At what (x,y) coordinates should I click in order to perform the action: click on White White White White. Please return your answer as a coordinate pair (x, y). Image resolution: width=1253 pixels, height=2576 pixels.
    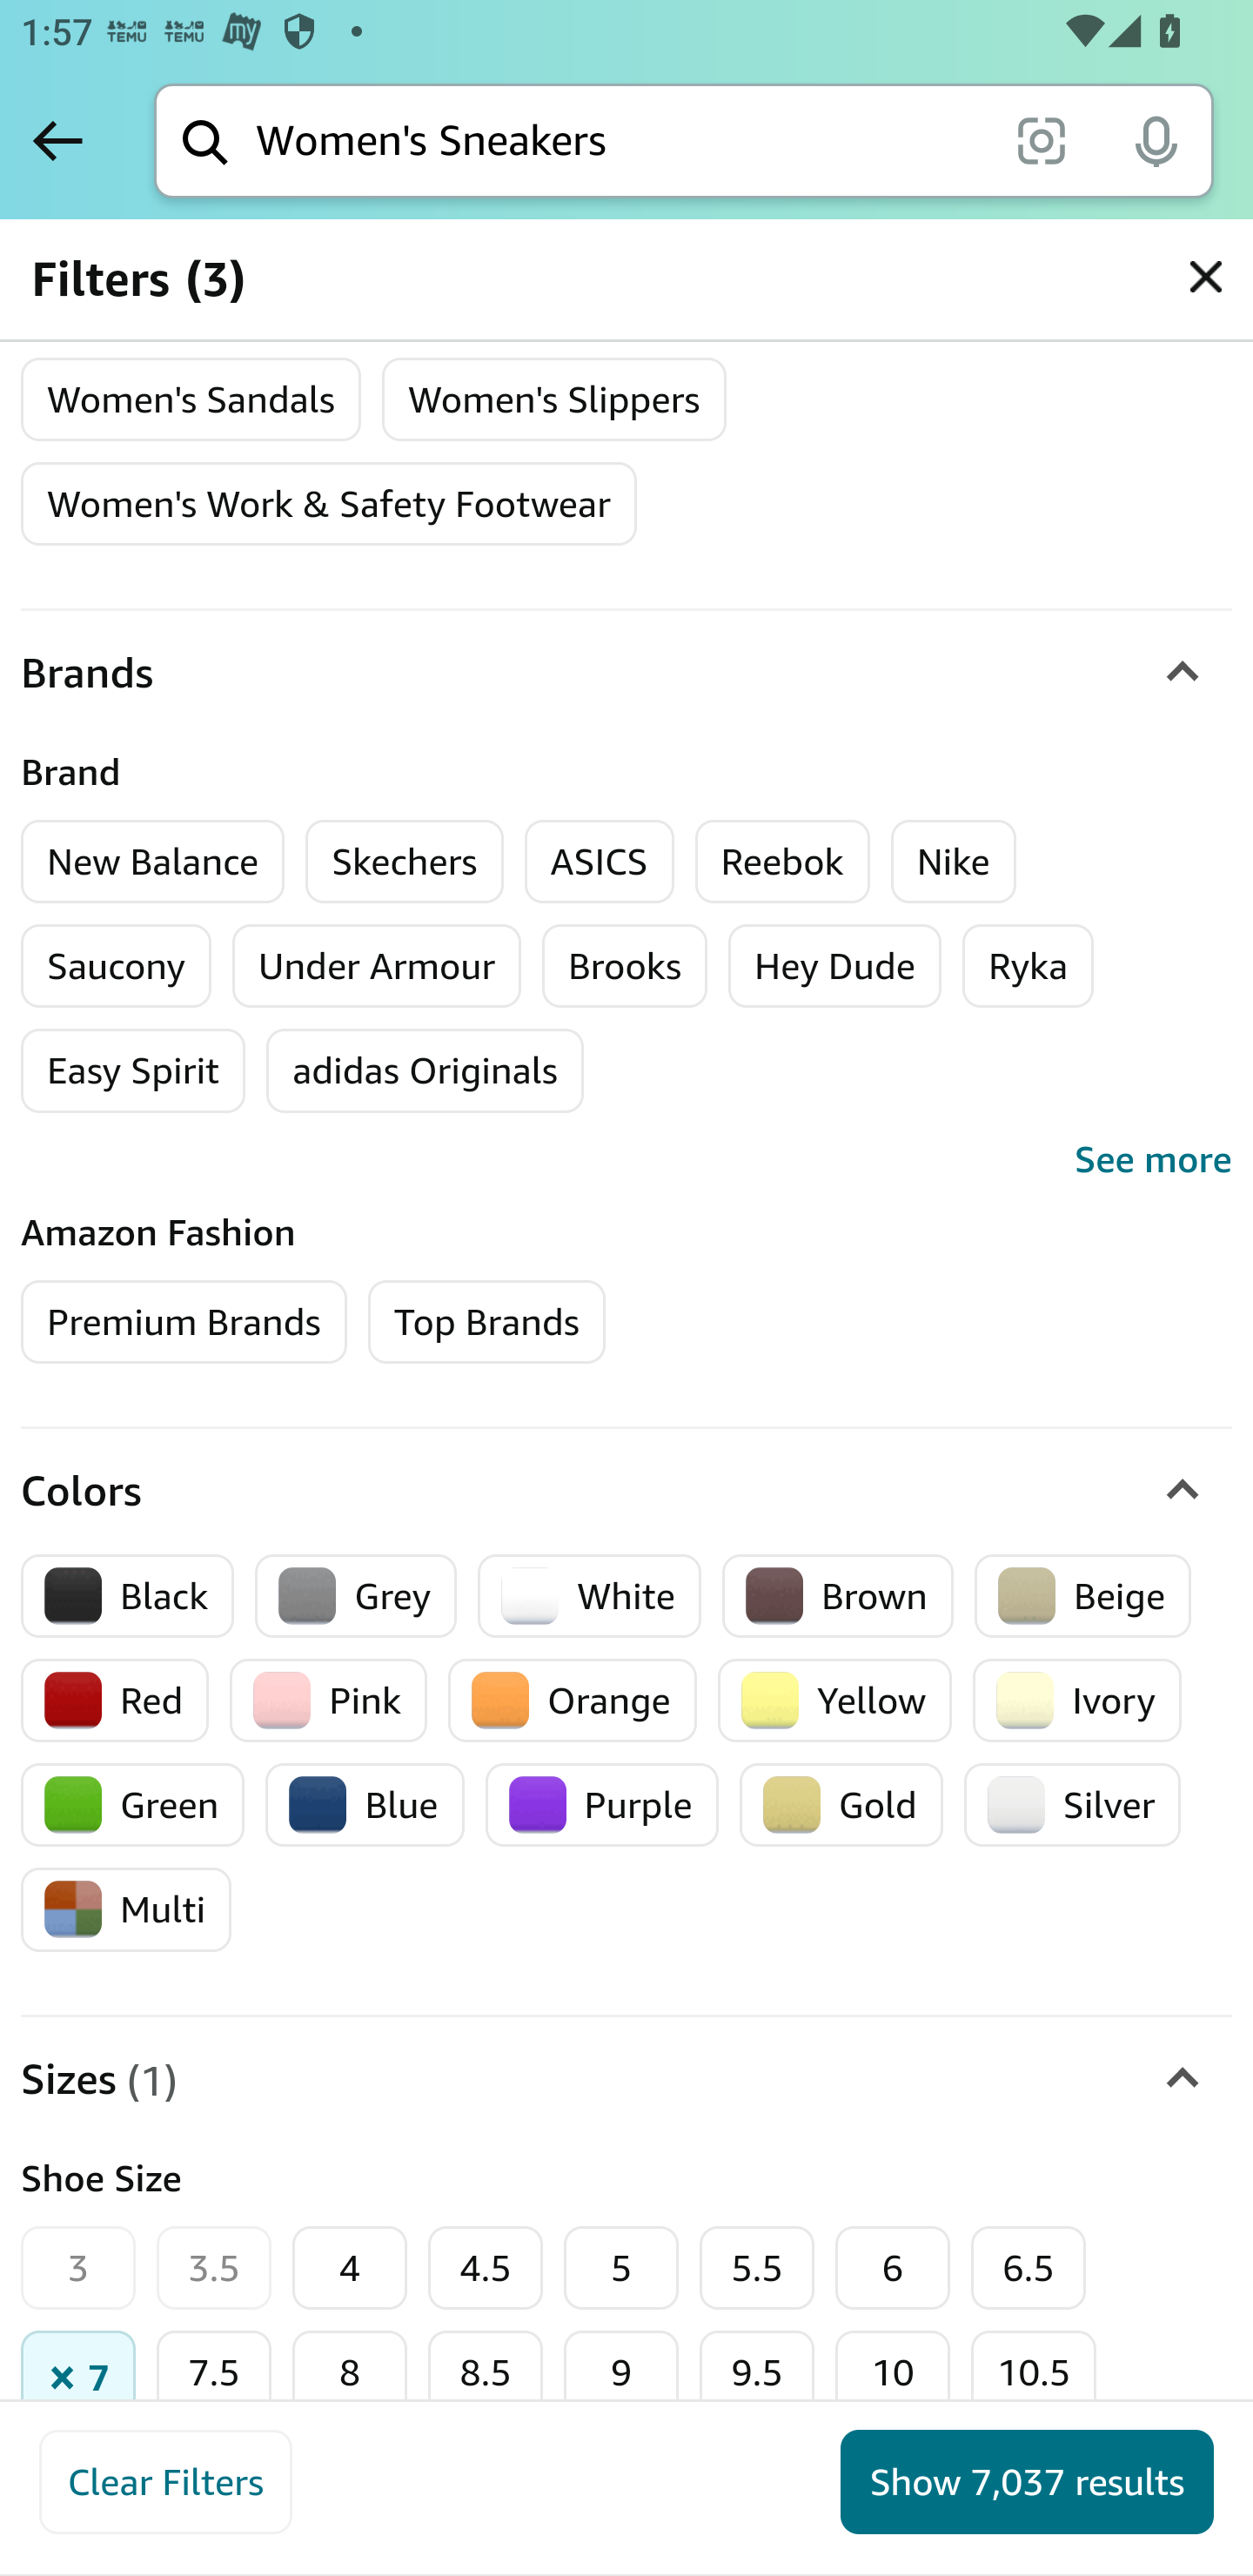
    Looking at the image, I should click on (589, 1595).